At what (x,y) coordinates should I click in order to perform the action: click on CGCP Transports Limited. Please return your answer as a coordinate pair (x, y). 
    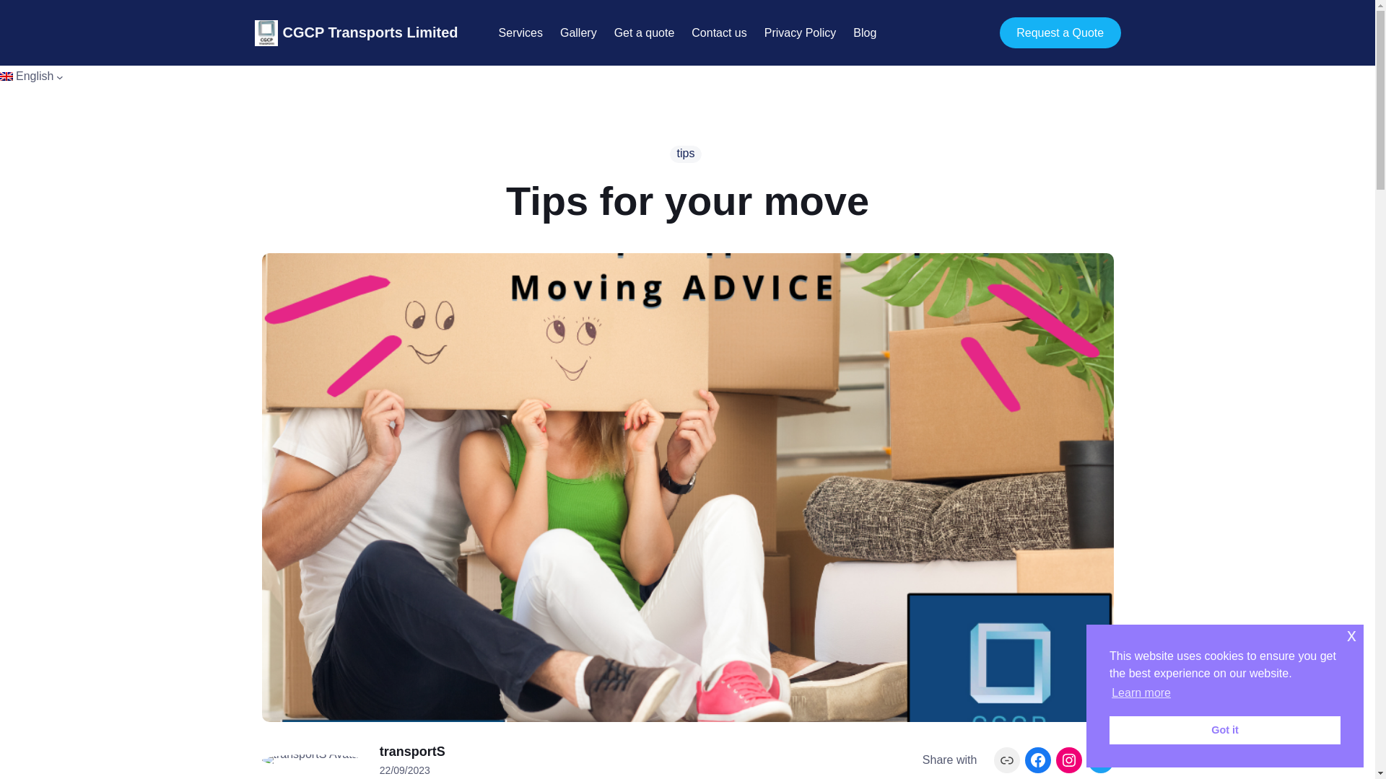
    Looking at the image, I should click on (370, 32).